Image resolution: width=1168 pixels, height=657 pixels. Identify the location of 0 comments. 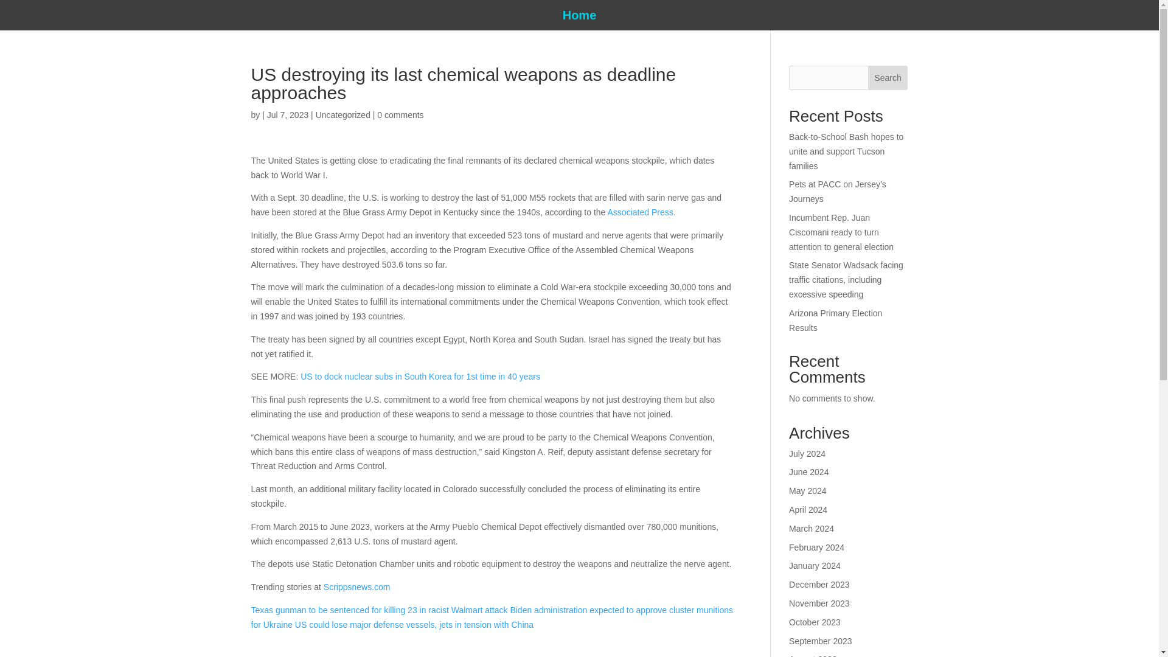
(400, 114).